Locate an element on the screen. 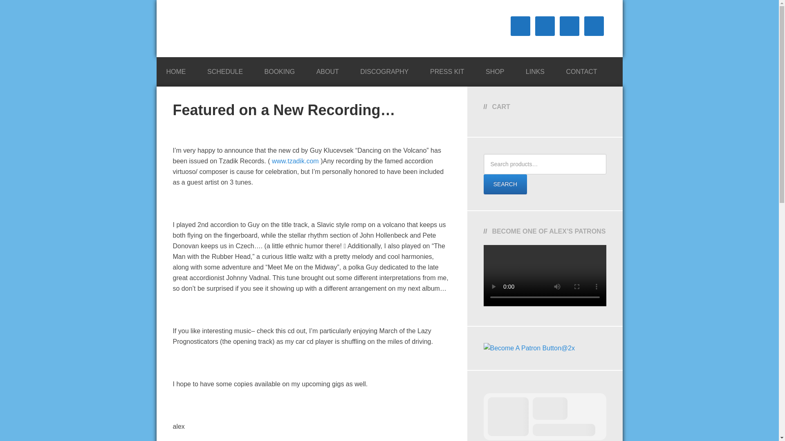 This screenshot has width=785, height=441. CONTACT is located at coordinates (581, 69).